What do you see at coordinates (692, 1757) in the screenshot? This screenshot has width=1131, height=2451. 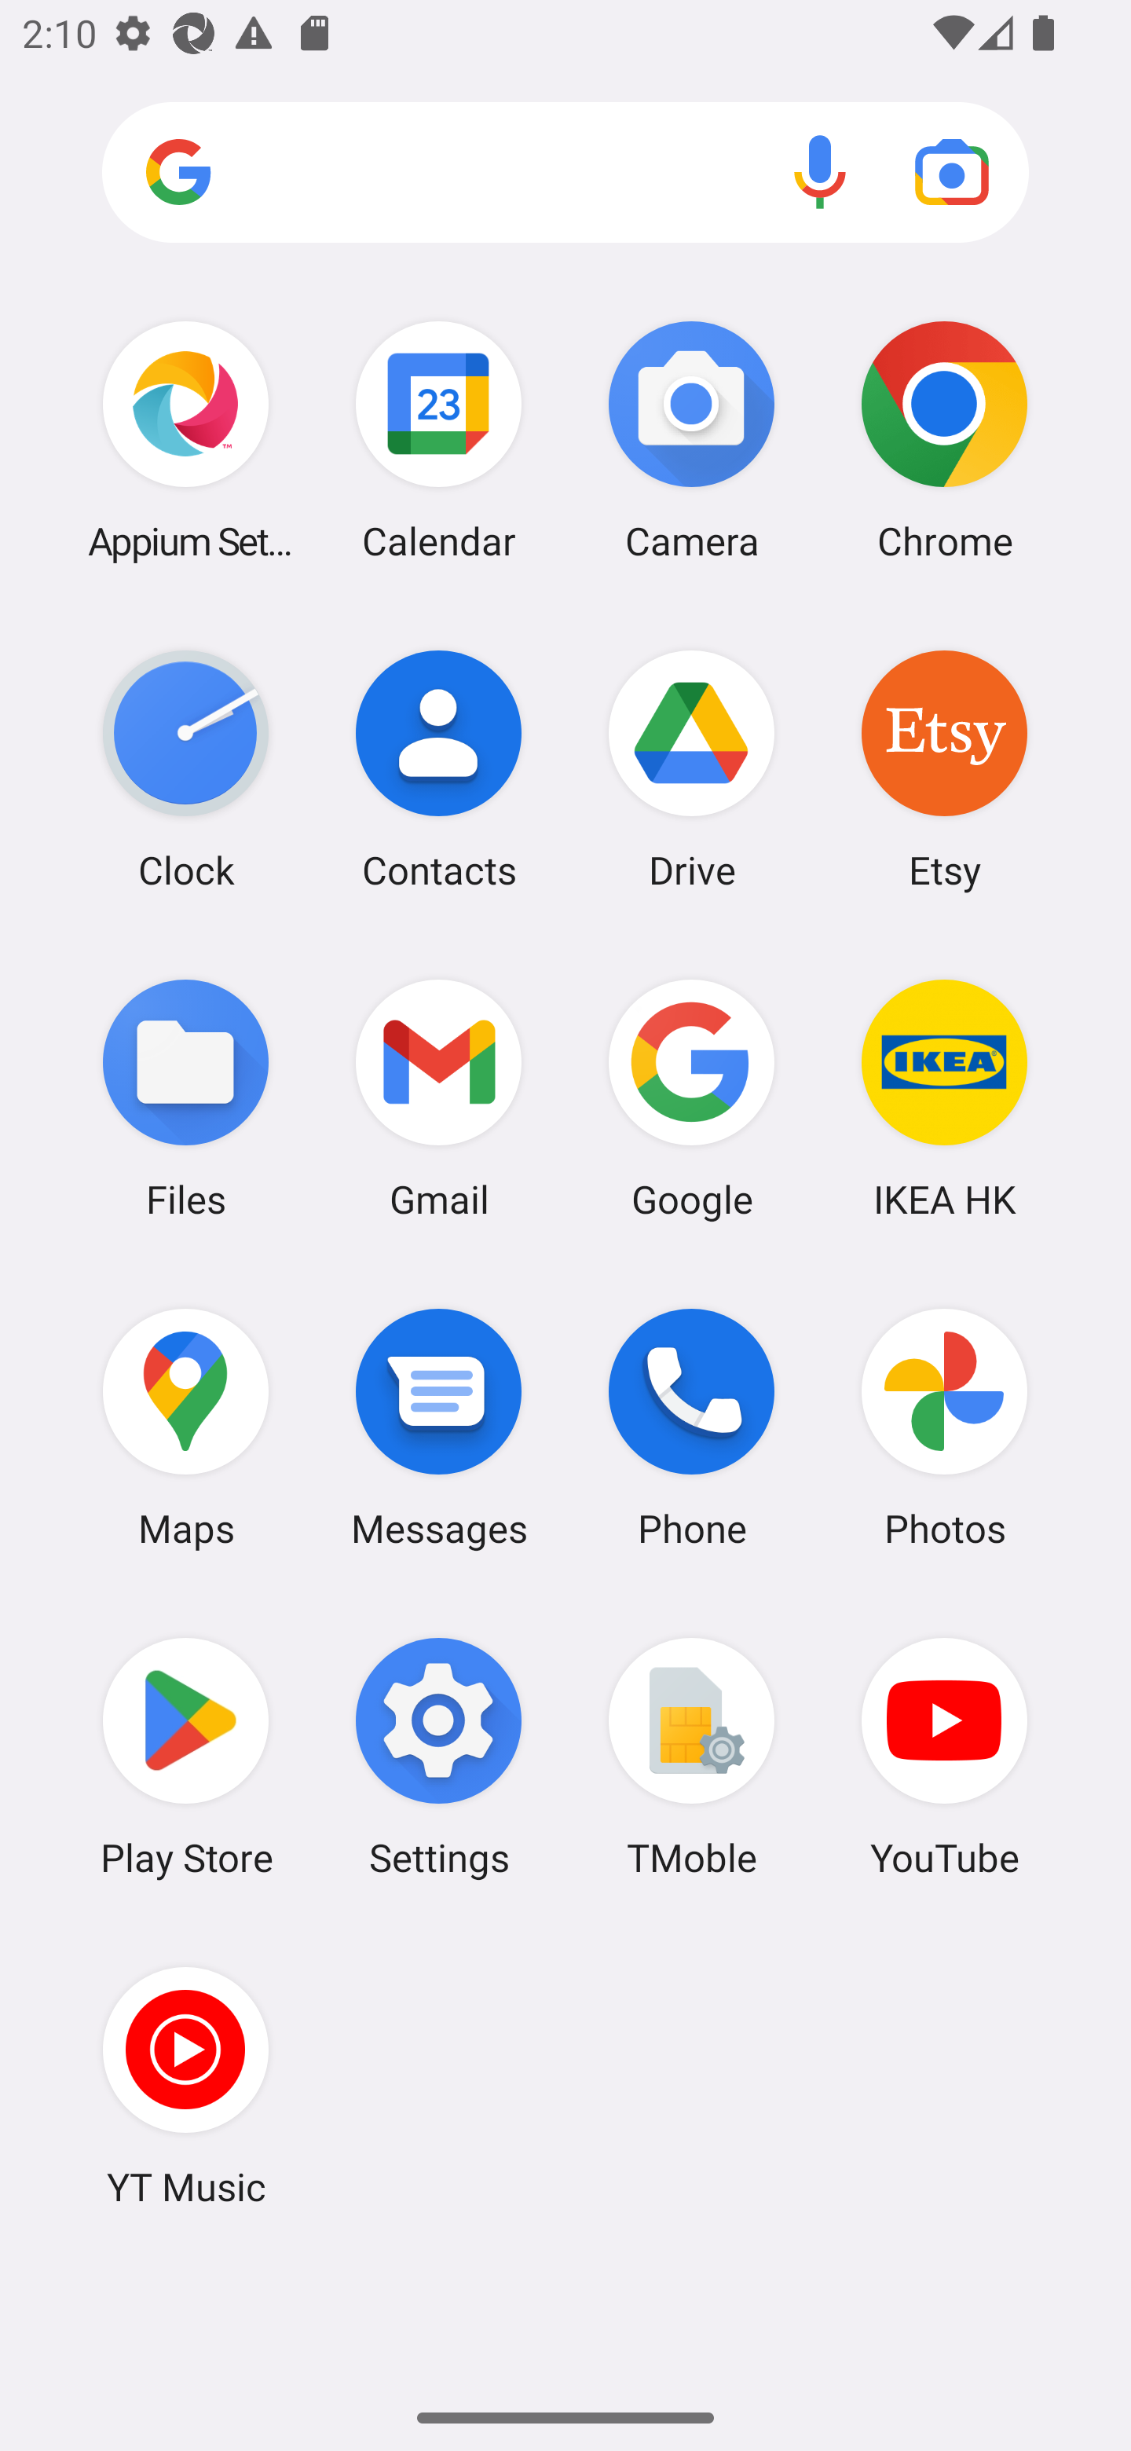 I see `TMoble` at bounding box center [692, 1757].